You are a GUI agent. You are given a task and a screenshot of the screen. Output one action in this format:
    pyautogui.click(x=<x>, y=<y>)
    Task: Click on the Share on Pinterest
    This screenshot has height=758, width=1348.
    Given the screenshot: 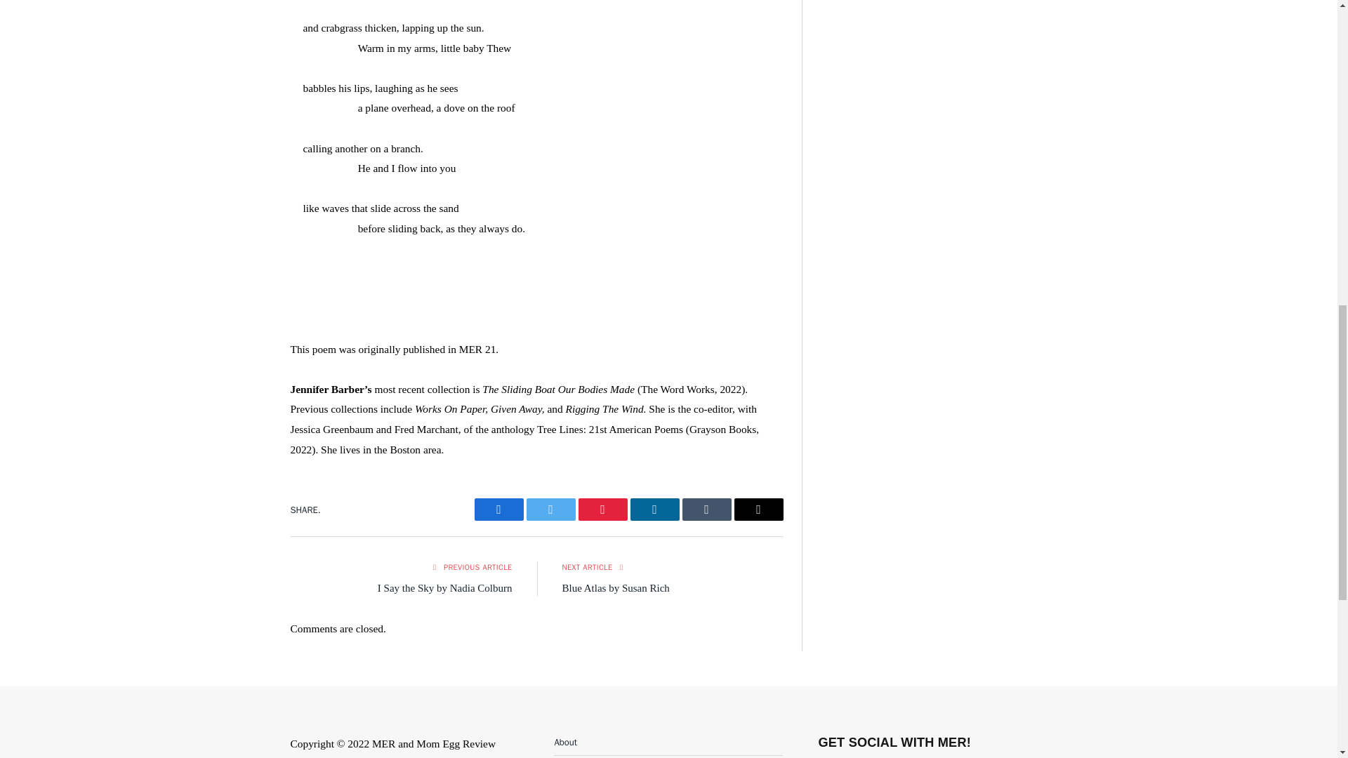 What is the action you would take?
    pyautogui.click(x=602, y=509)
    